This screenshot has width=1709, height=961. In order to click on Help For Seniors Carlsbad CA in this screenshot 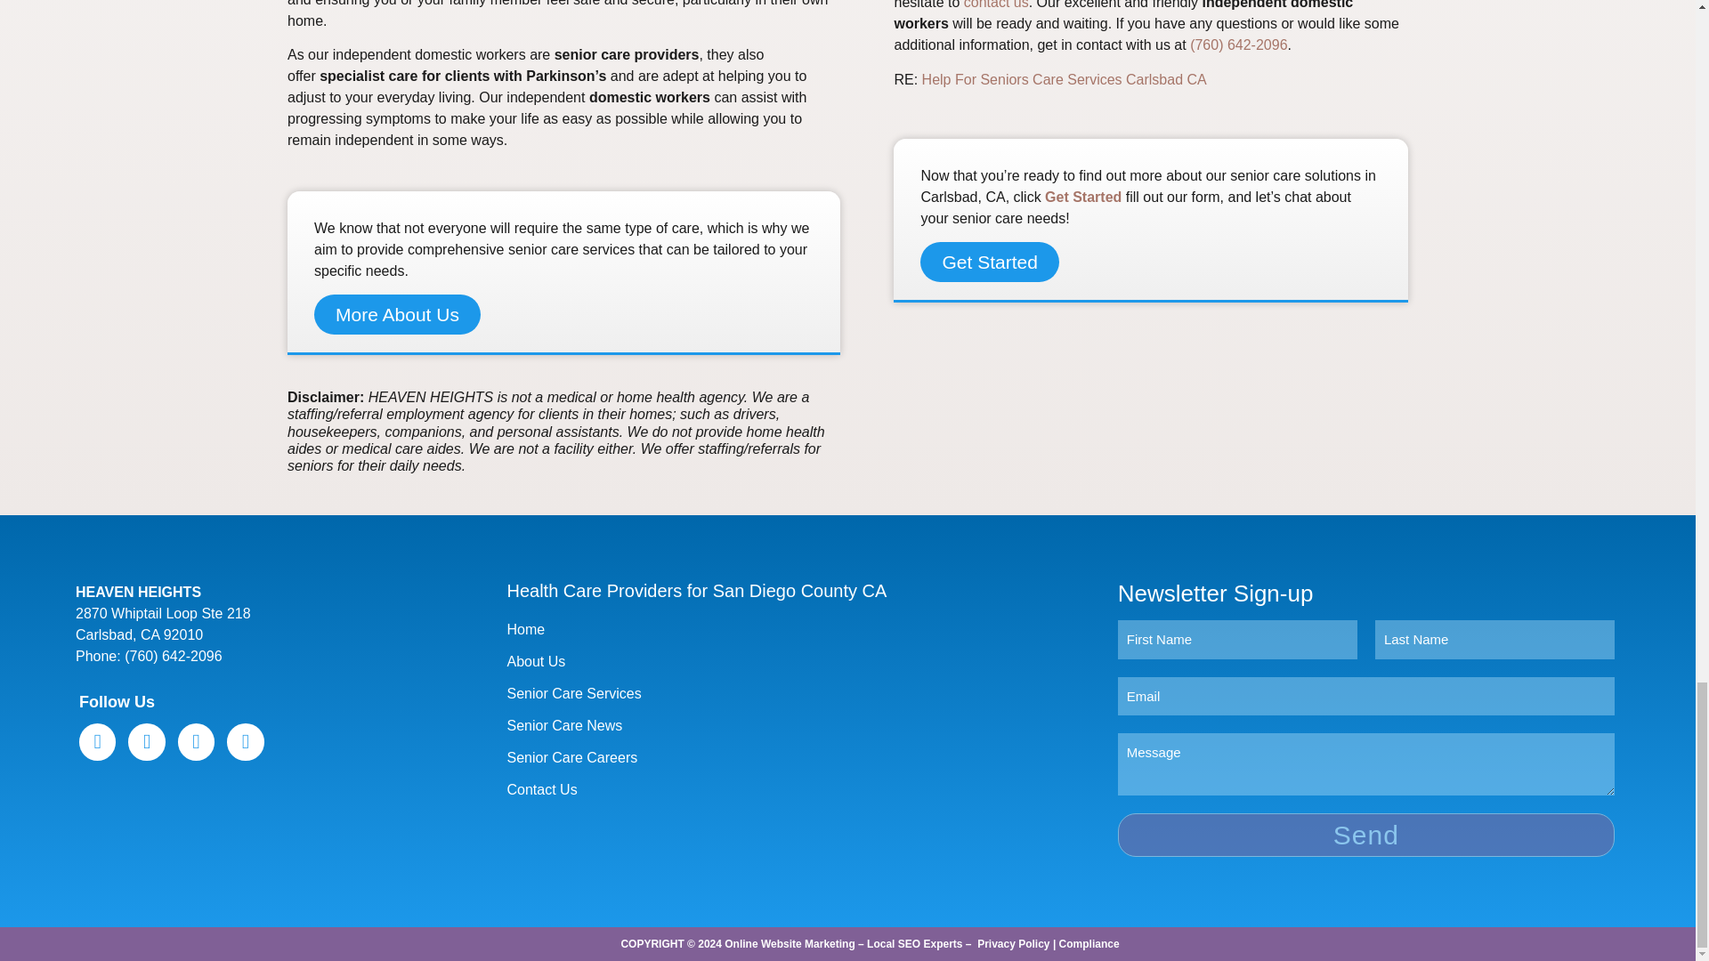, I will do `click(1065, 80)`.